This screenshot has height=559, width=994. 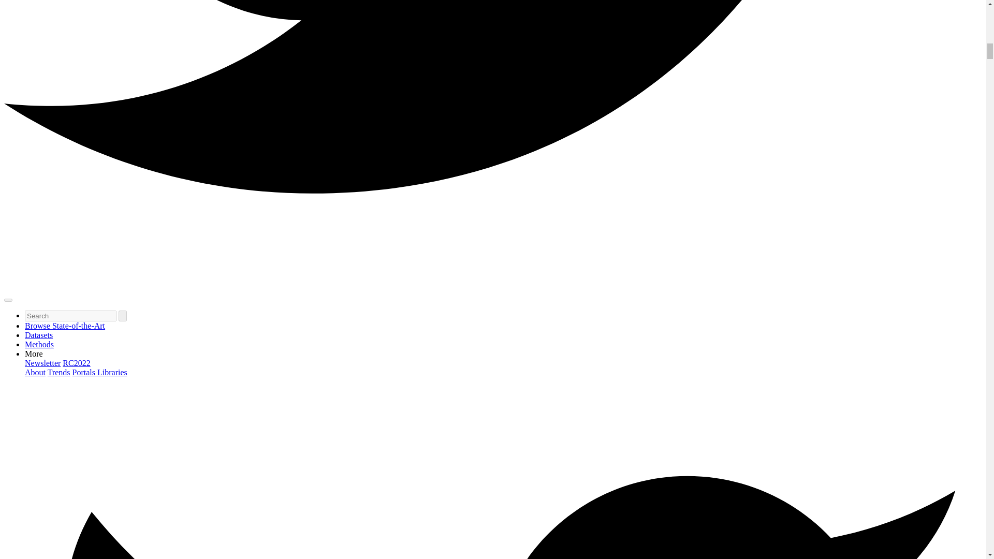 I want to click on RC2022, so click(x=76, y=363).